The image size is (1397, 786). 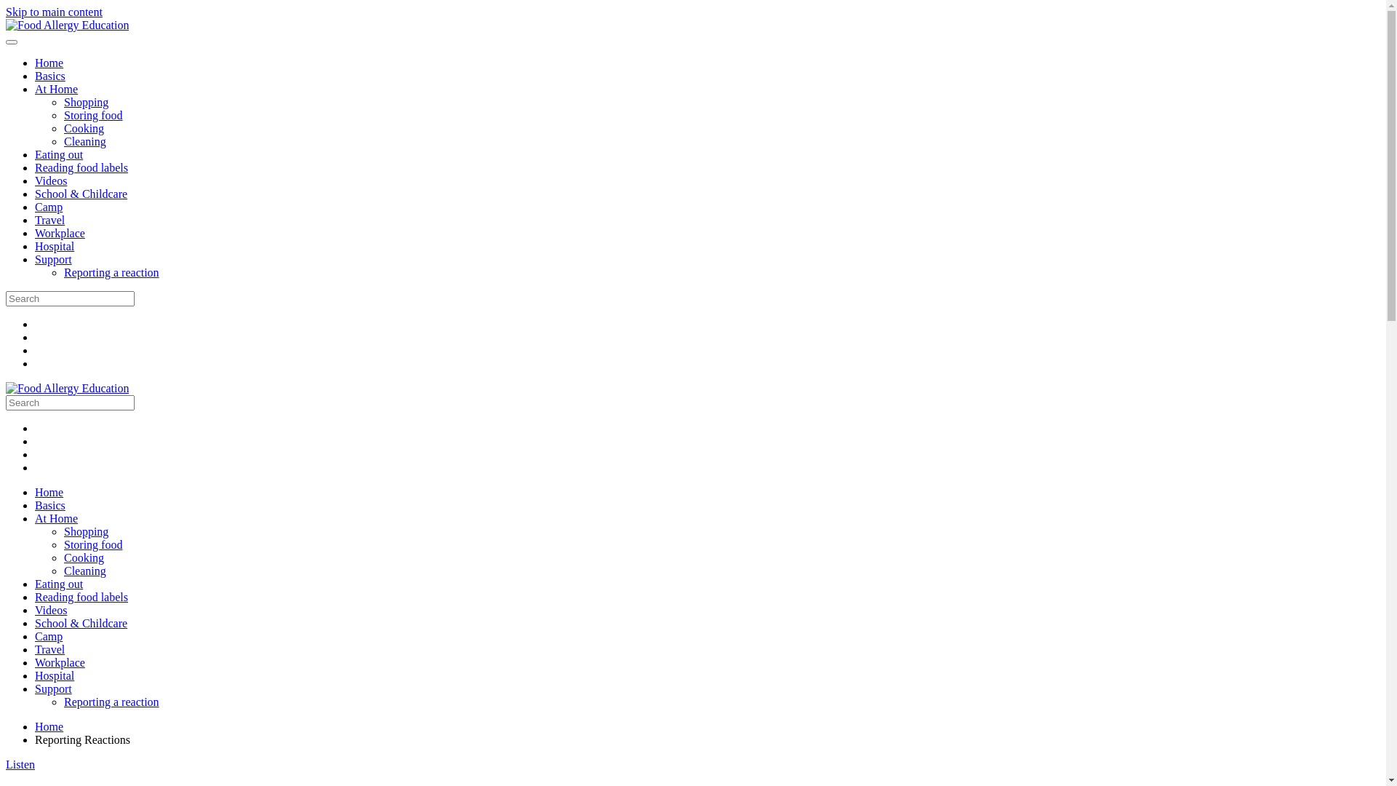 I want to click on Hospital, so click(x=55, y=246).